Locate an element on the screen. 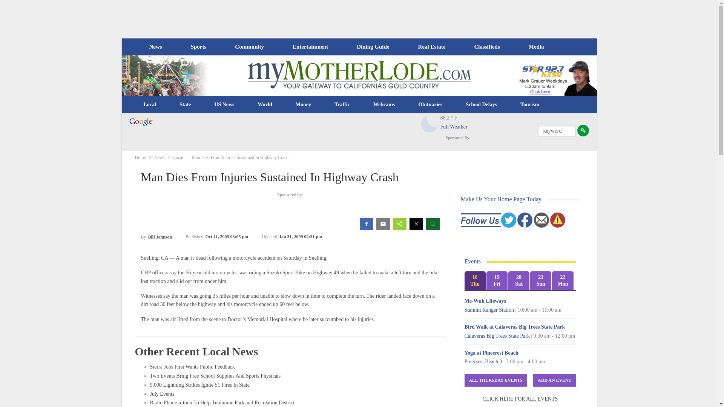 This screenshot has height=407, width=724. Community is located at coordinates (249, 47).